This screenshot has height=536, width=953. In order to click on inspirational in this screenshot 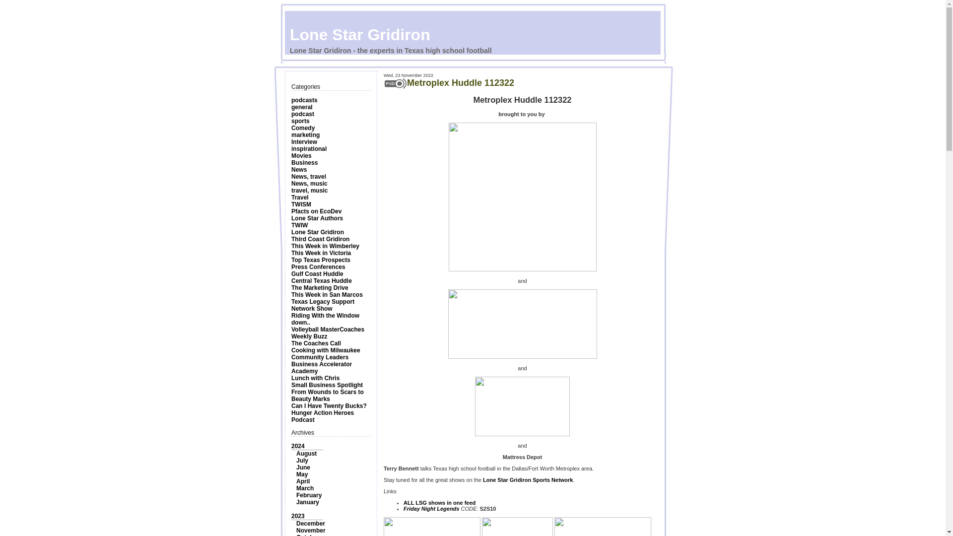, I will do `click(309, 148)`.